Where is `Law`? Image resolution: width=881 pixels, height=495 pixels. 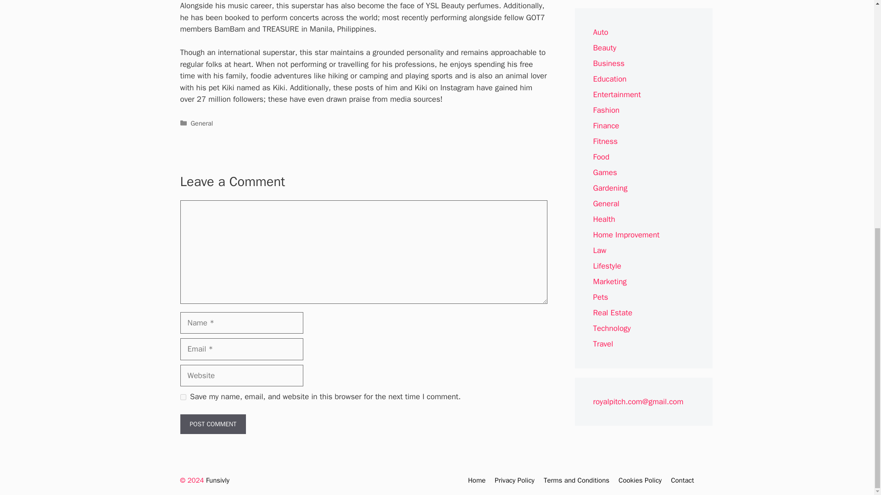
Law is located at coordinates (599, 250).